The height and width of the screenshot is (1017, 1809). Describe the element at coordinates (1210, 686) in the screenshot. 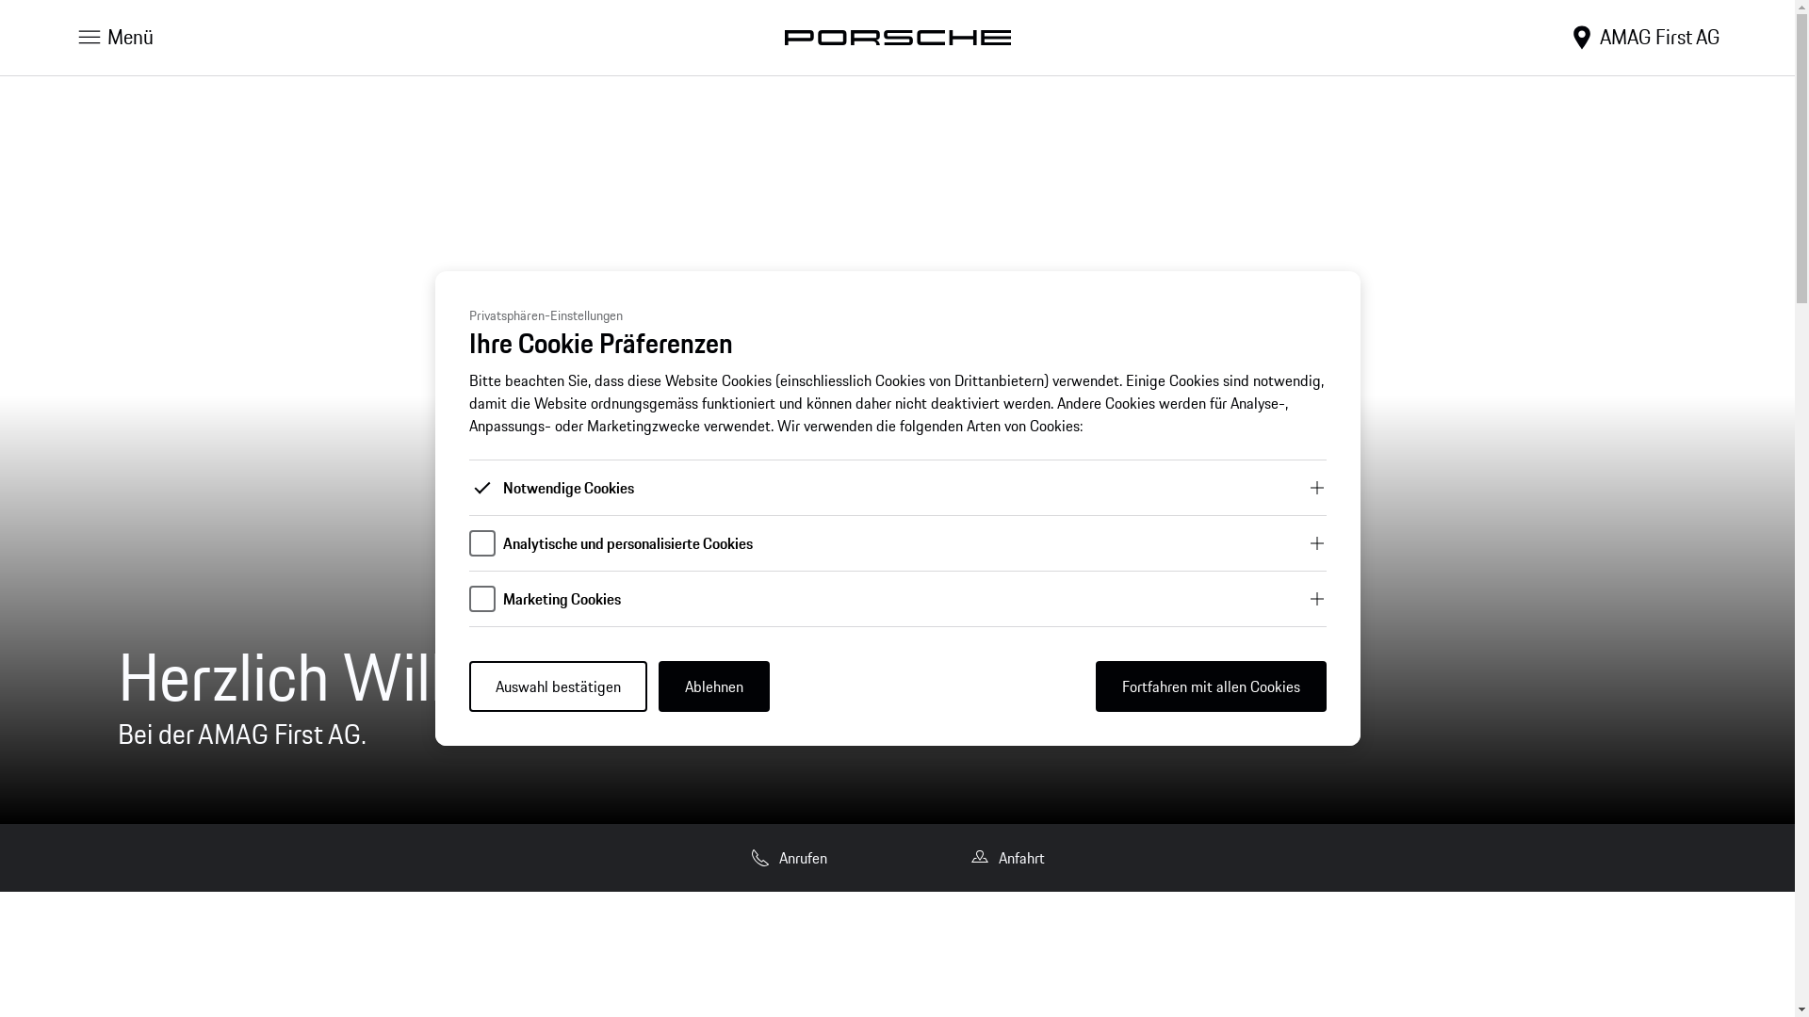

I see `Fortfahren mit allen Cookies` at that location.